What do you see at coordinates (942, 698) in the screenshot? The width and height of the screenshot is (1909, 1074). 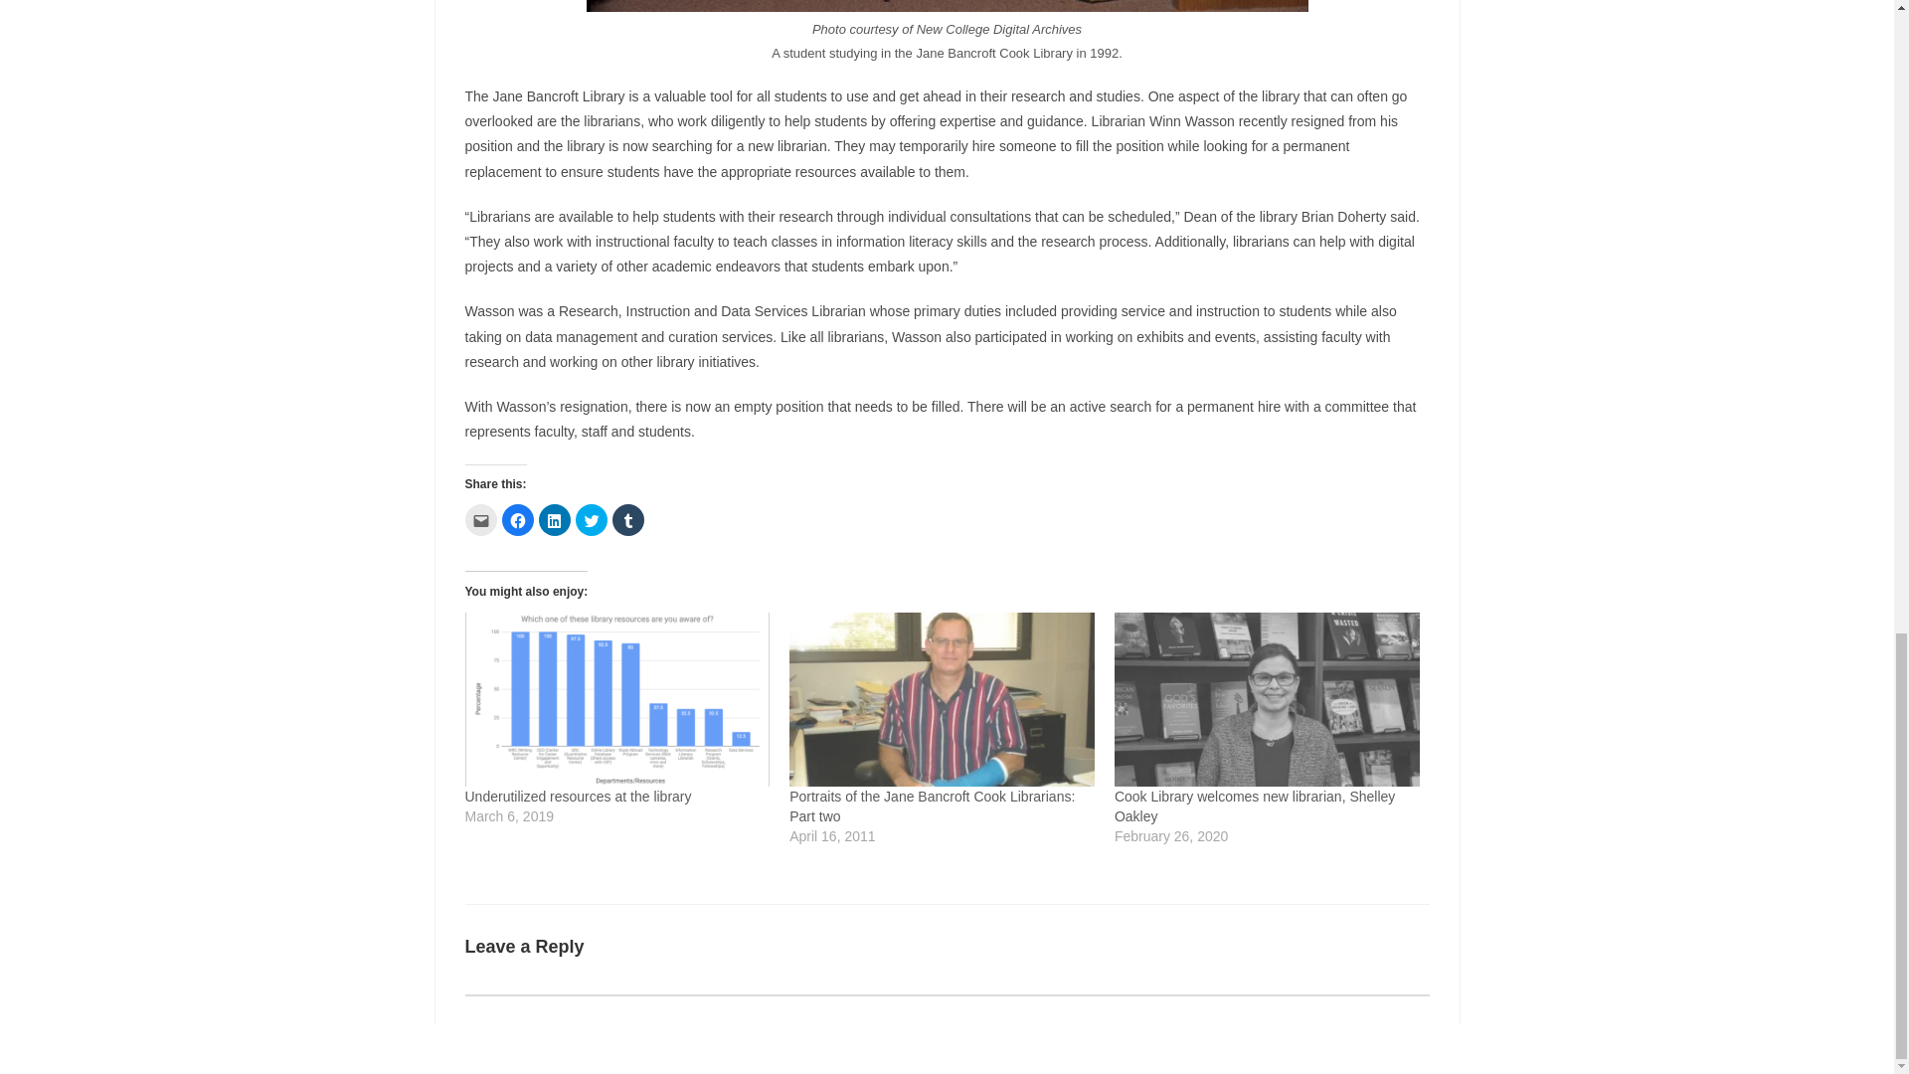 I see `Portraits of the Jane Bancroft Cook Librarians: Part two` at bounding box center [942, 698].